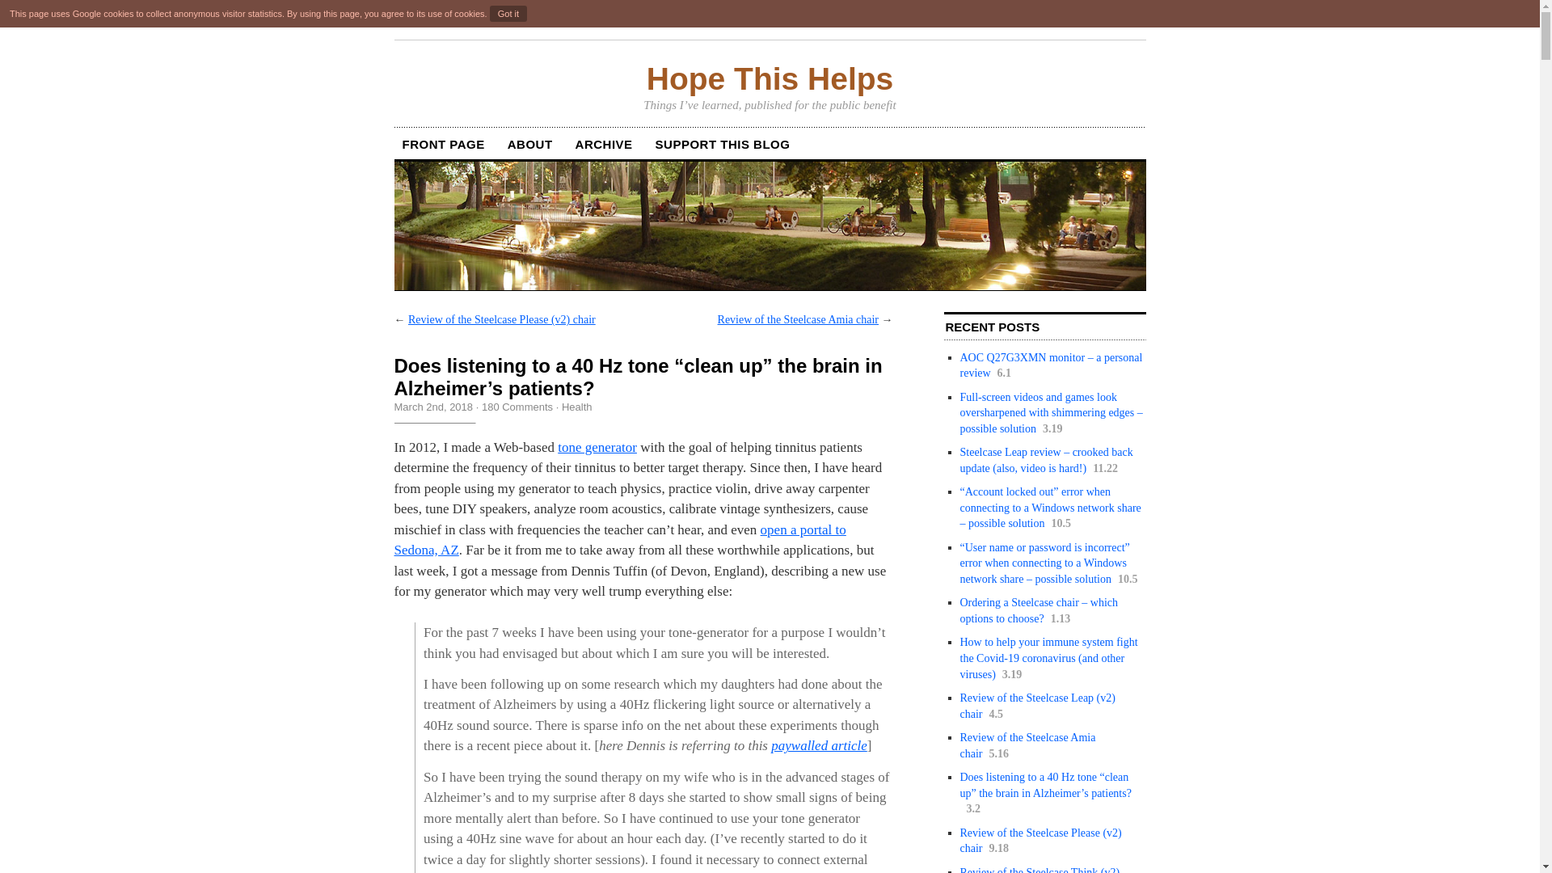 This screenshot has width=1552, height=873. Describe the element at coordinates (597, 447) in the screenshot. I see `tone generator` at that location.